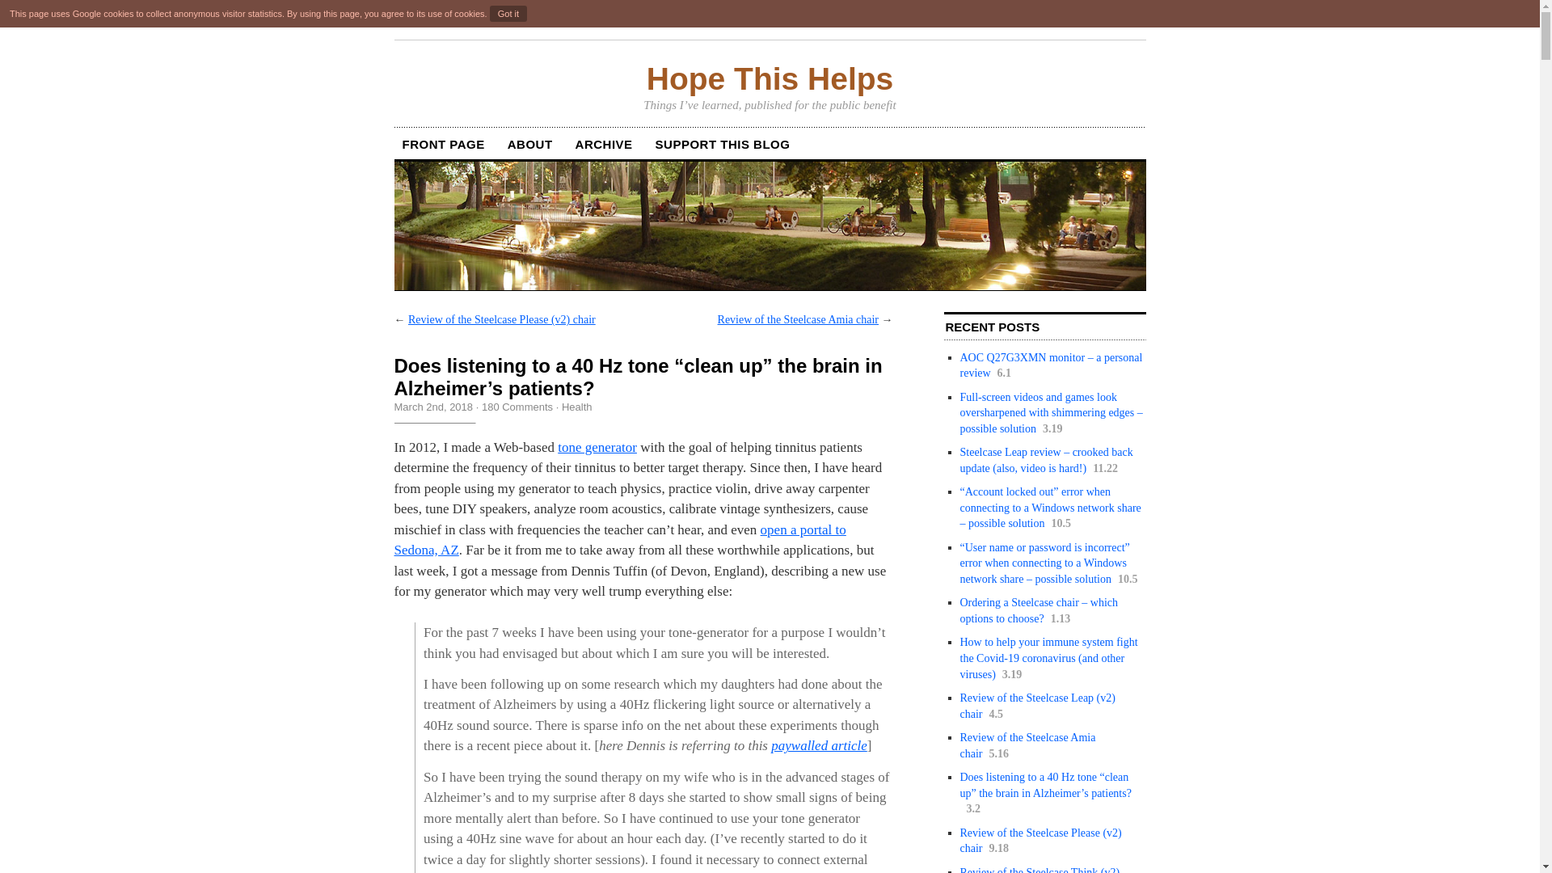 This screenshot has width=1552, height=873. Describe the element at coordinates (597, 447) in the screenshot. I see `tone generator` at that location.